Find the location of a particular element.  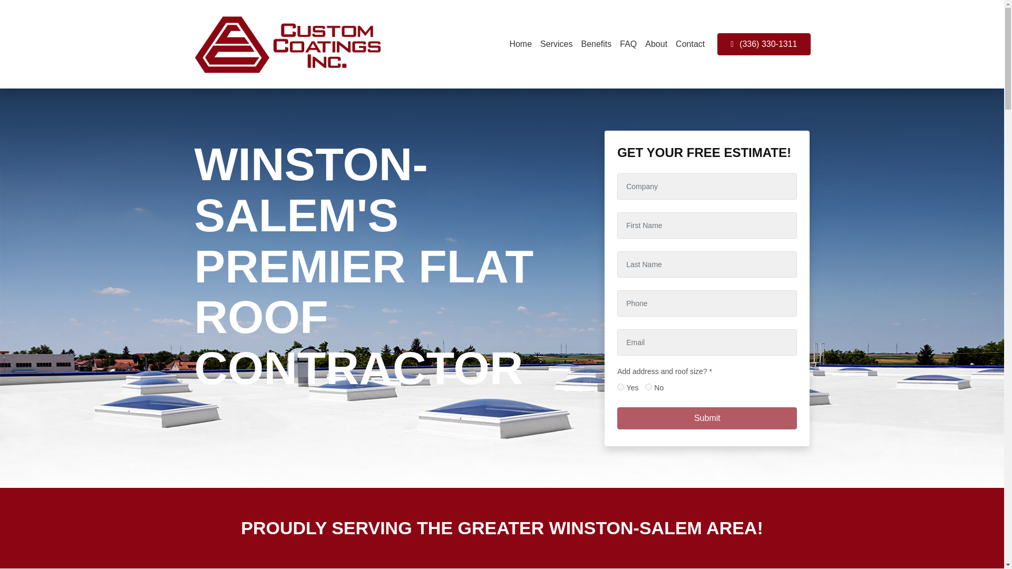

Submit is located at coordinates (707, 418).